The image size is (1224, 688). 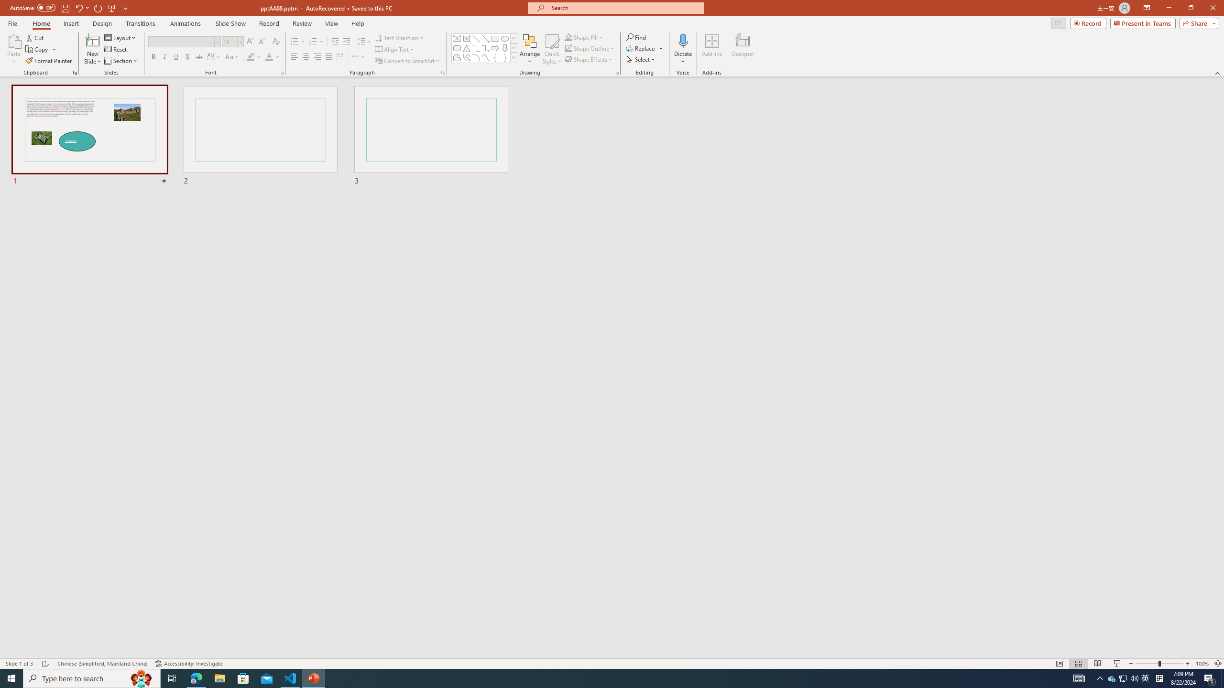 What do you see at coordinates (269, 23) in the screenshot?
I see `Record` at bounding box center [269, 23].